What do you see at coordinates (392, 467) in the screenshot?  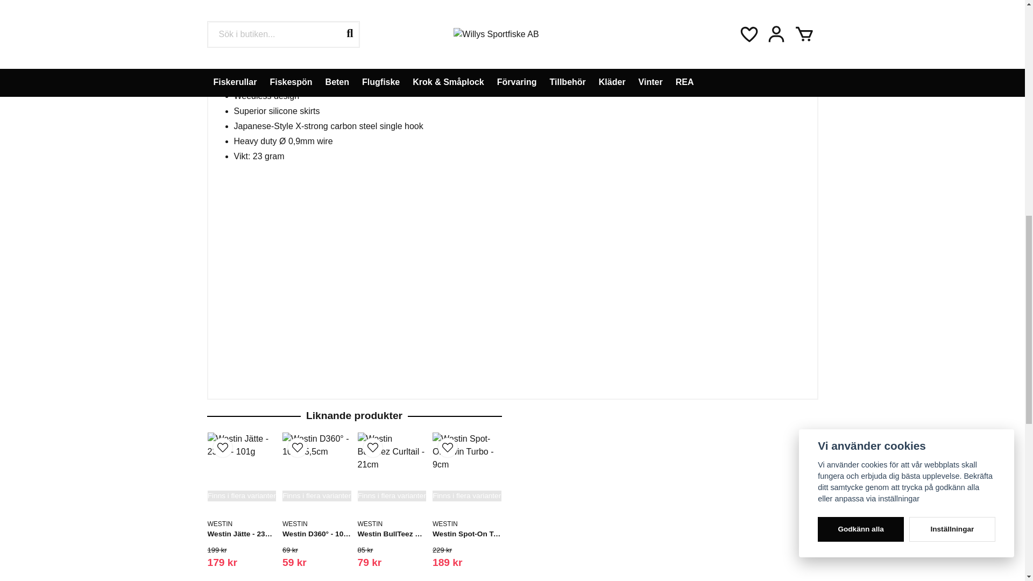 I see `Westin BullTeez Curltail - 21cm` at bounding box center [392, 467].